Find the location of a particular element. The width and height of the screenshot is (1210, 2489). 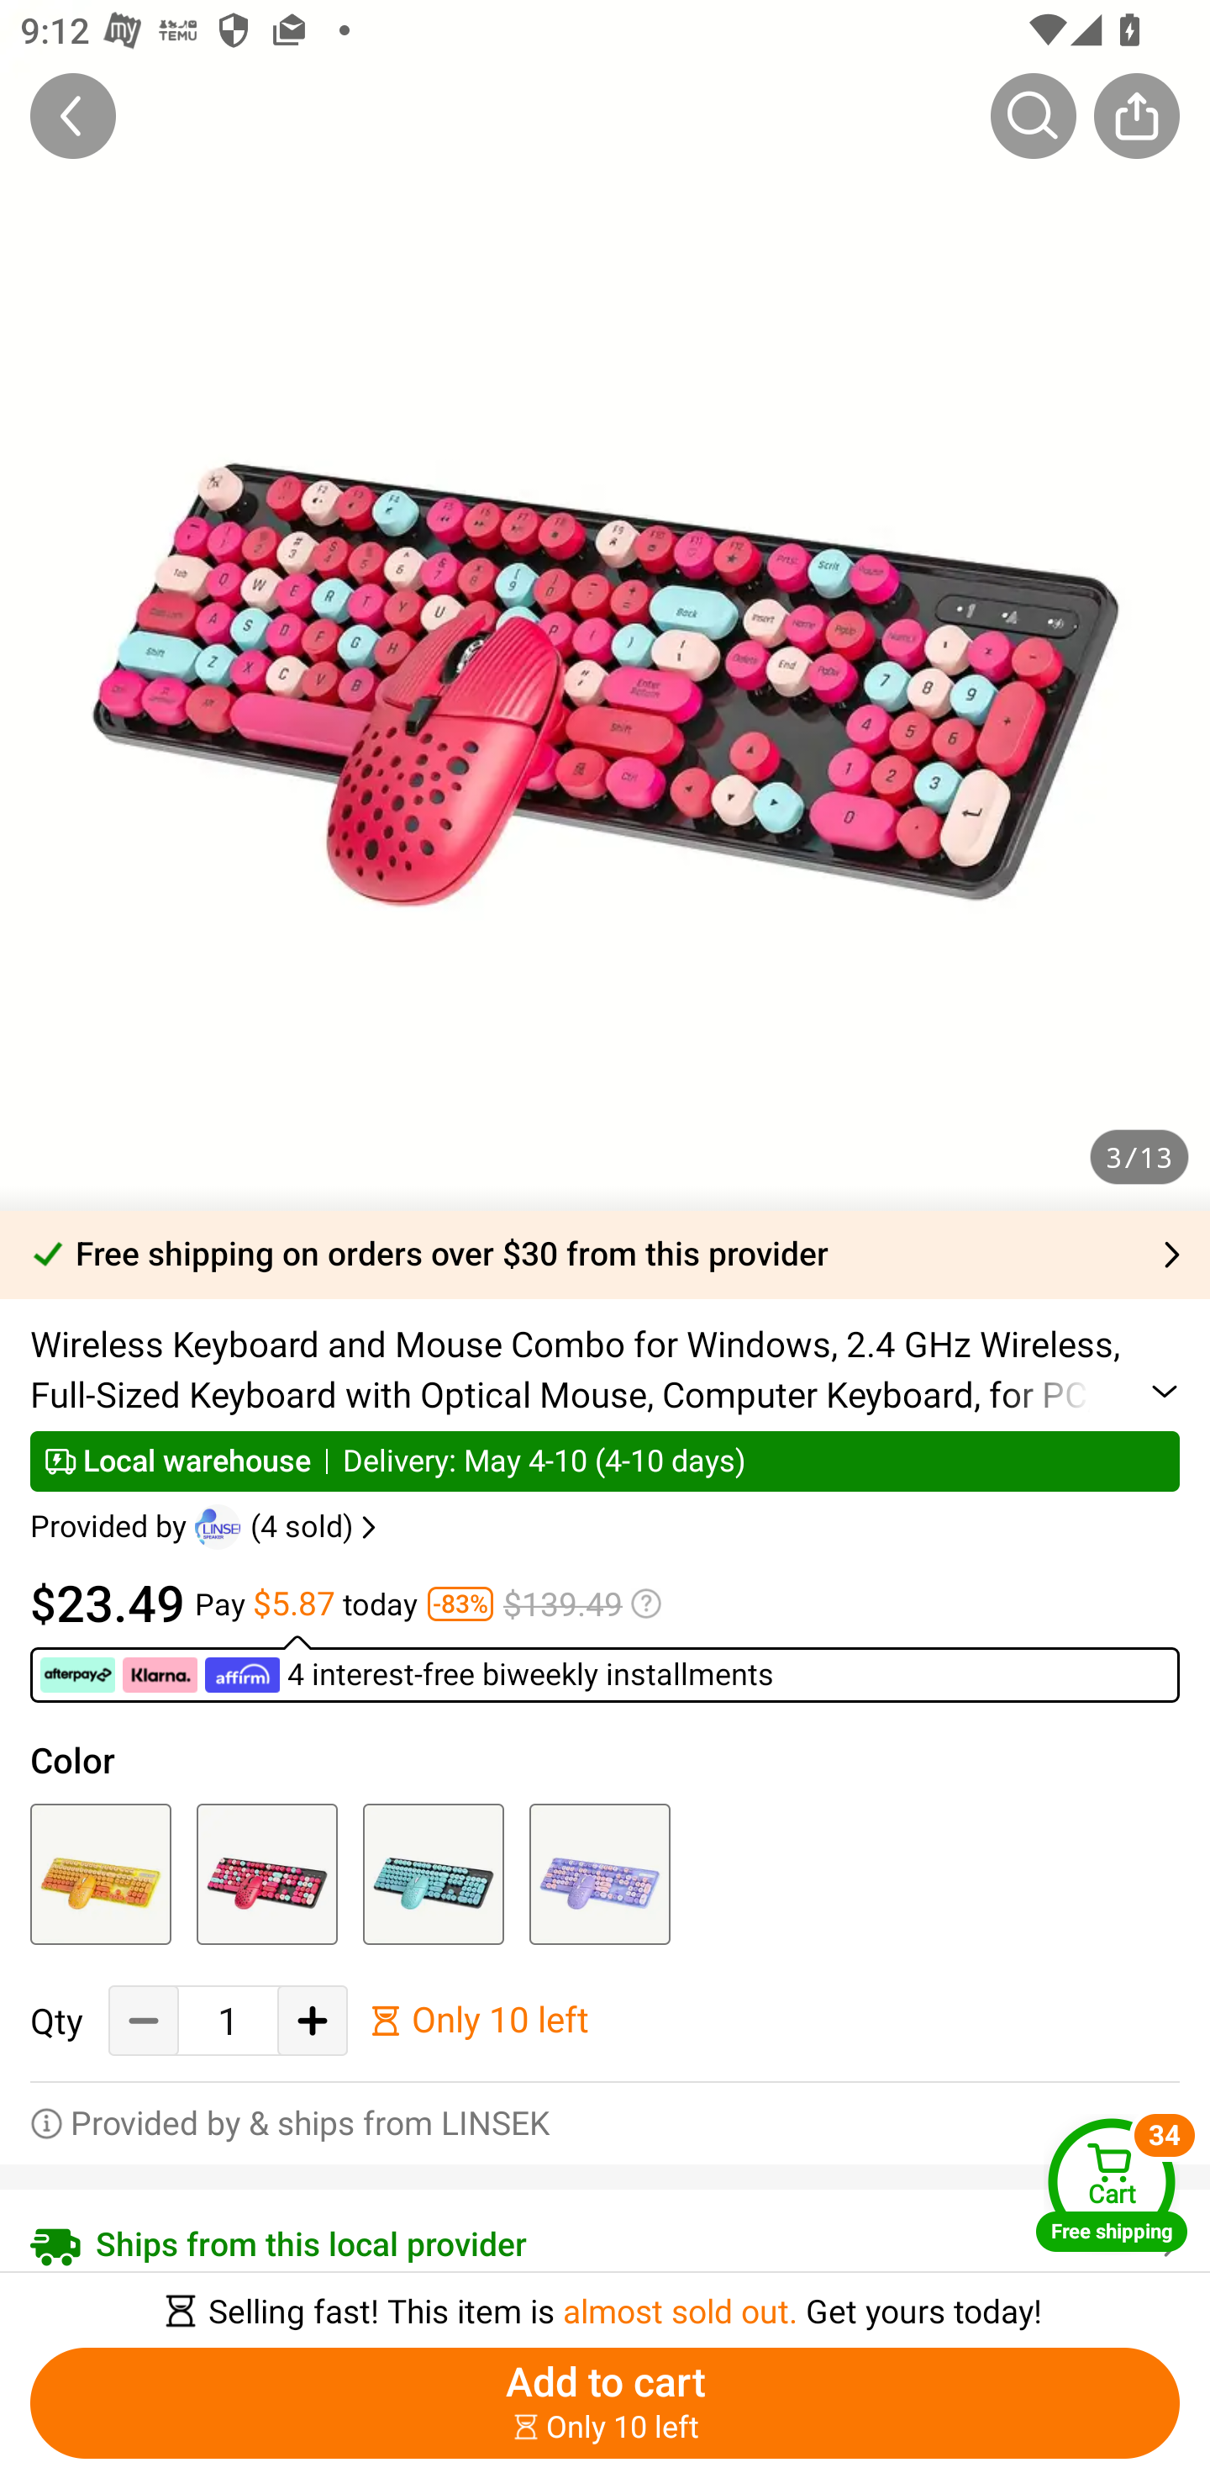

Local warehouse Delivery: May 4-10 (4-10 days) is located at coordinates (605, 1461).